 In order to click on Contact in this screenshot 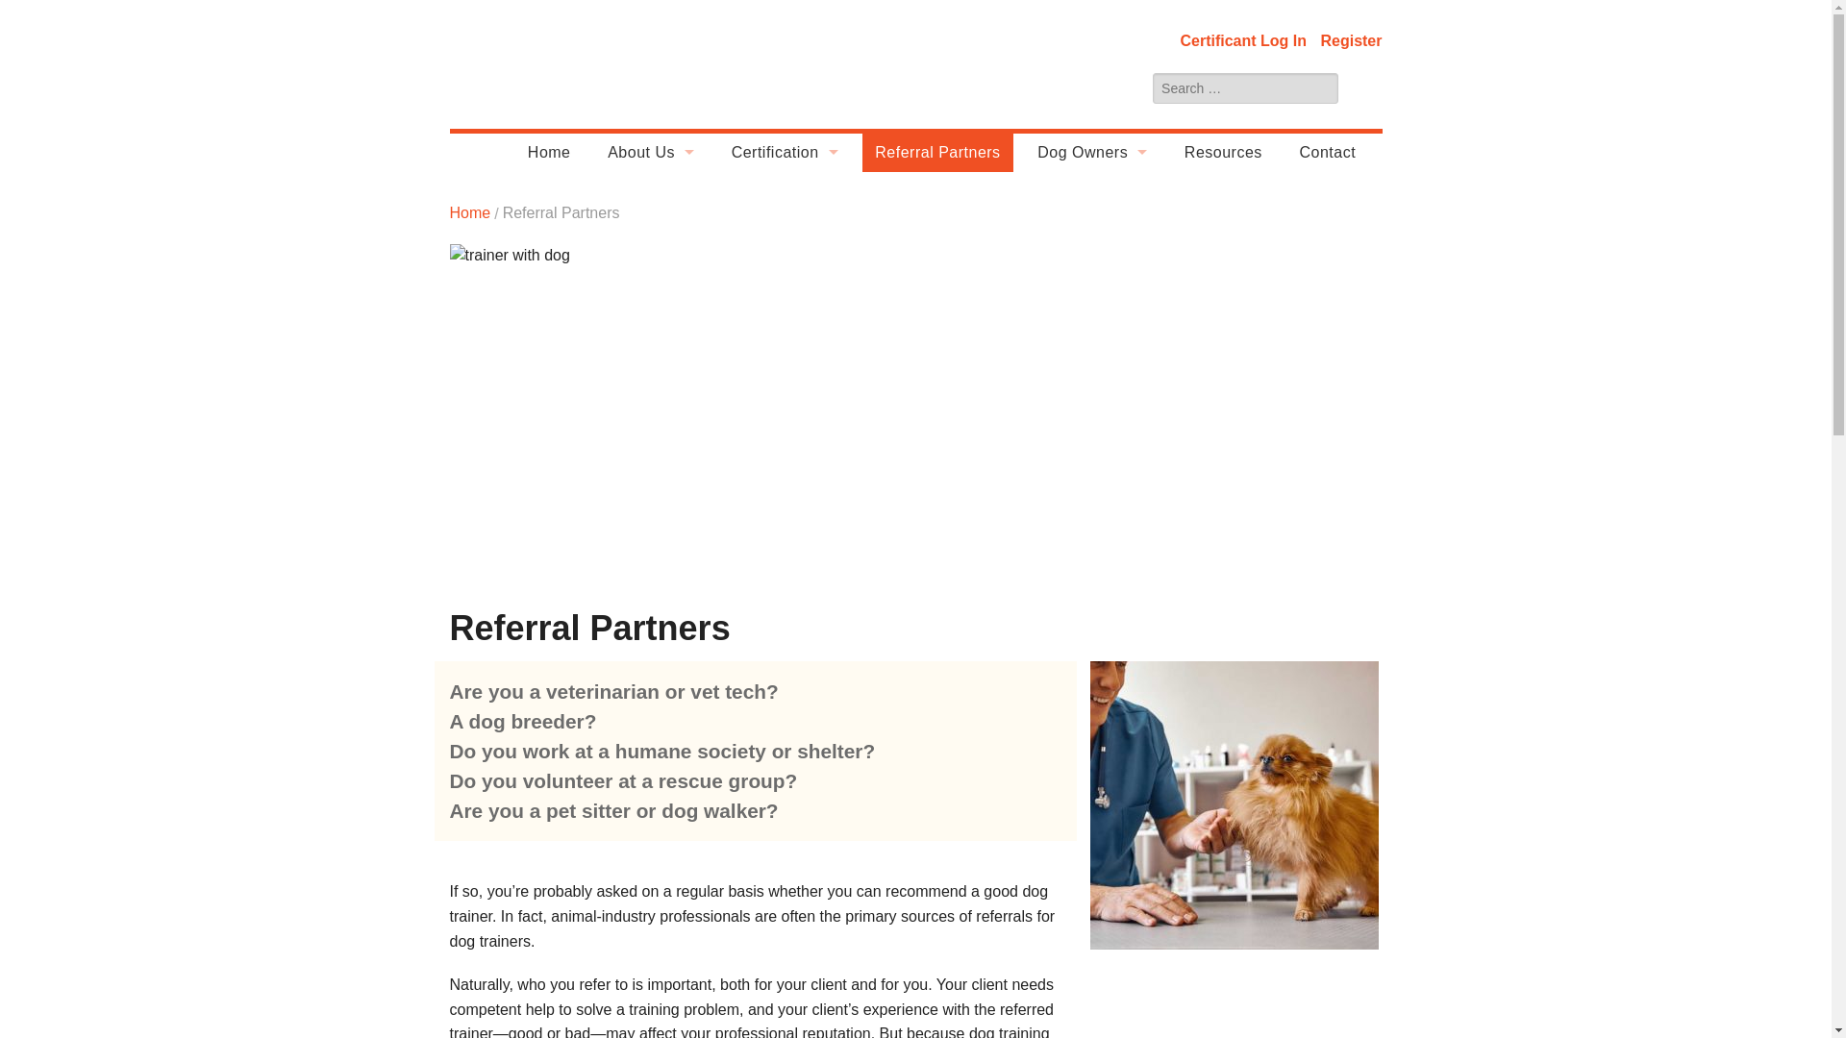, I will do `click(1327, 153)`.